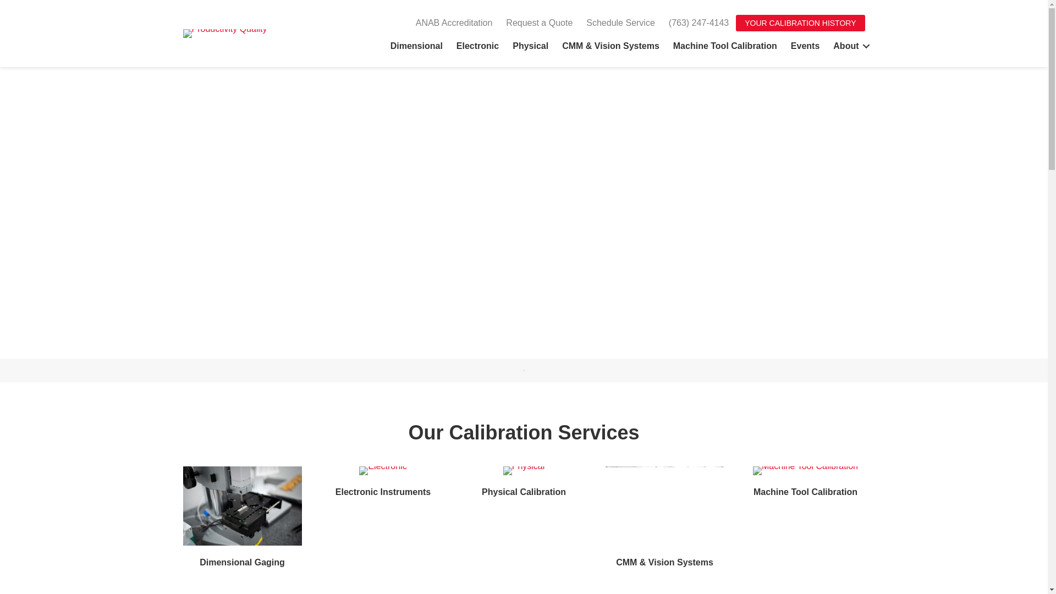 This screenshot has height=594, width=1056. I want to click on YOUR CALIBRATION HISTORY, so click(800, 23).